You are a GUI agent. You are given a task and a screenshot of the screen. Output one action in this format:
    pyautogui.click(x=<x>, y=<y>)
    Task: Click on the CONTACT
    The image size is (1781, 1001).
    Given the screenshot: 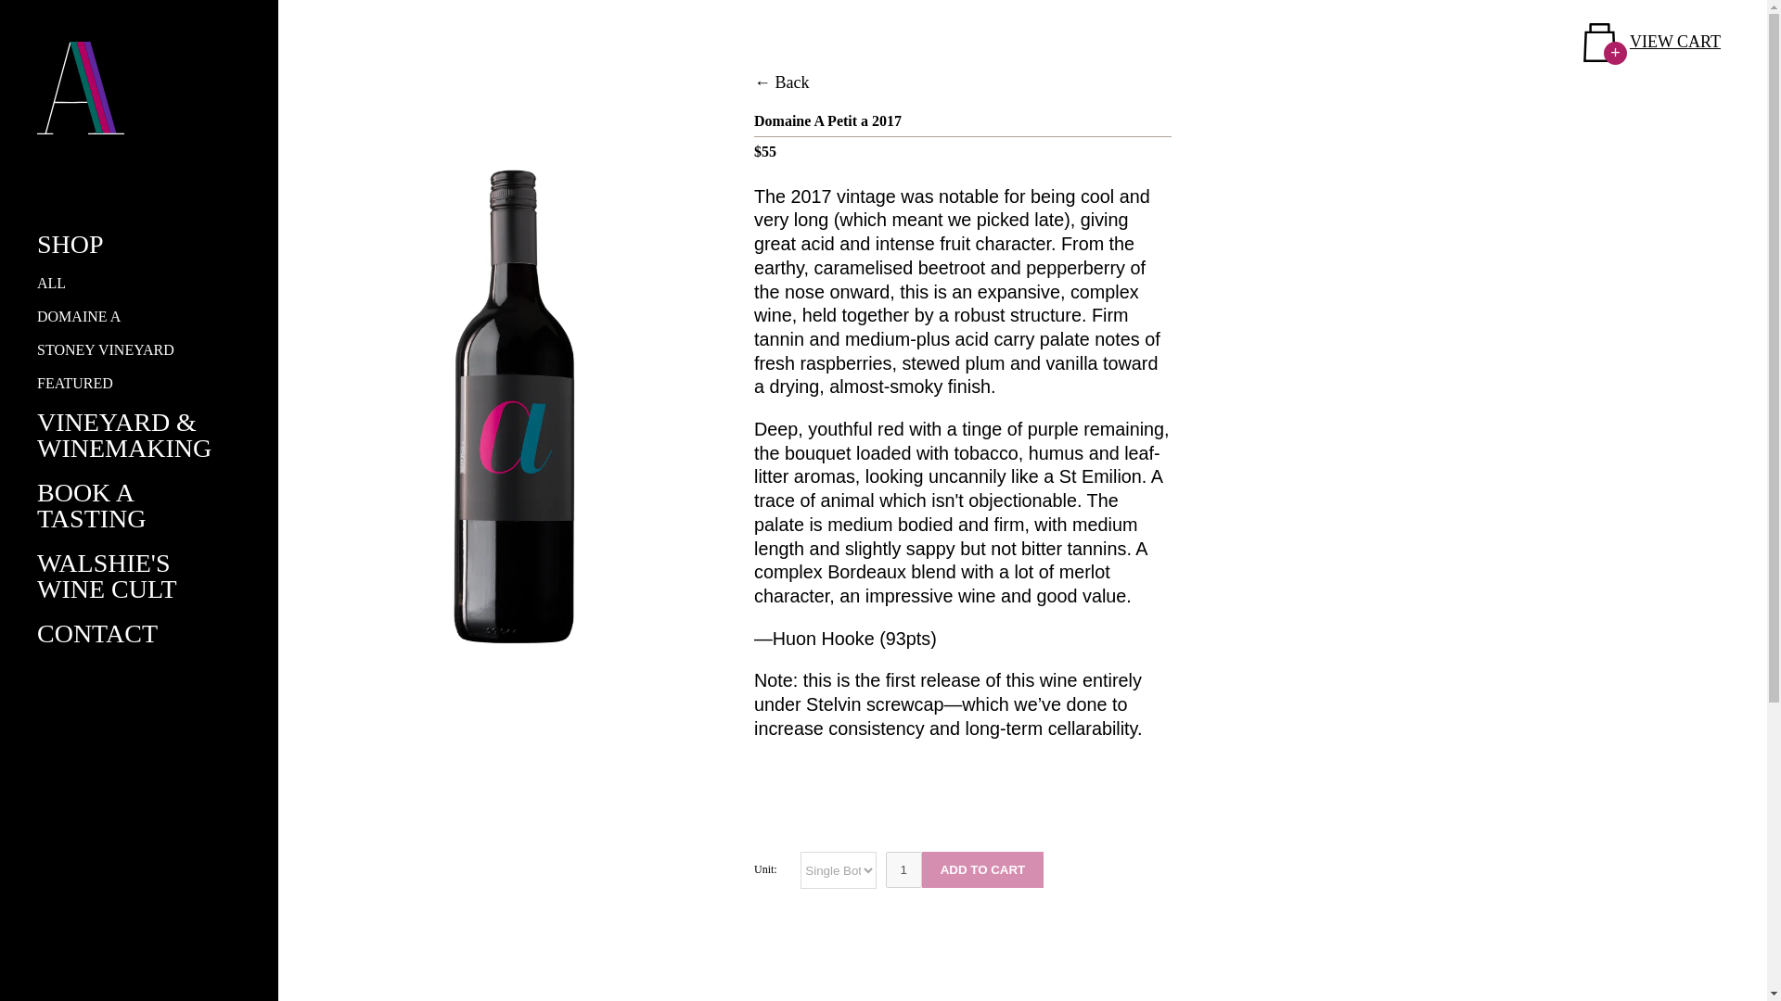 What is the action you would take?
    pyautogui.click(x=97, y=633)
    